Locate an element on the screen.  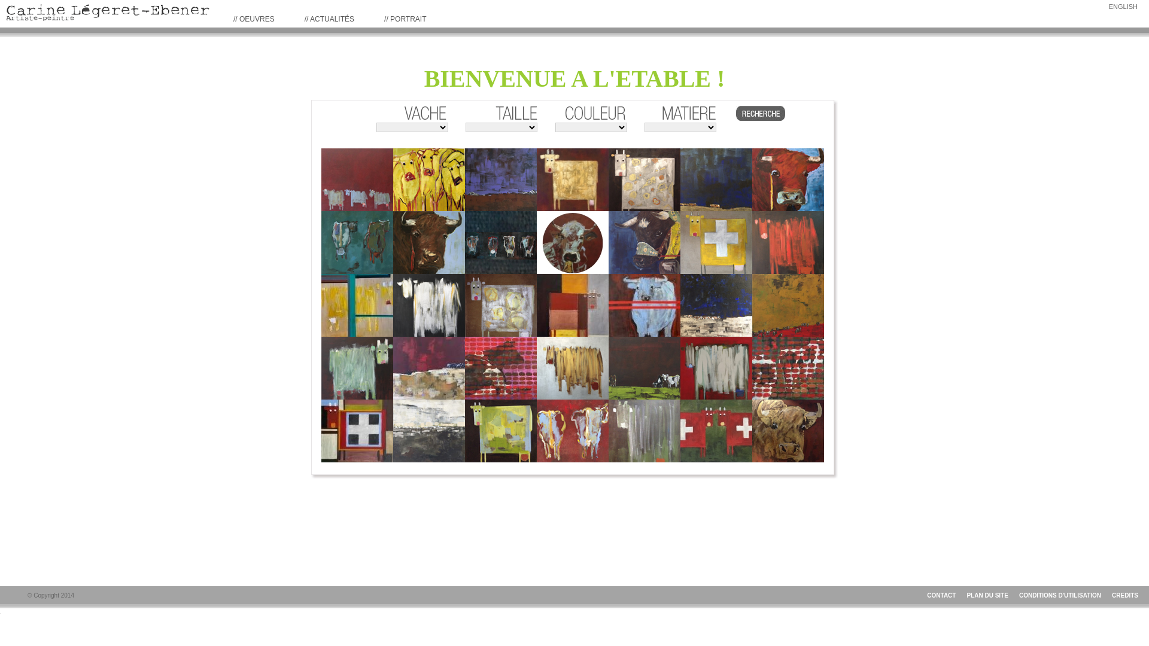
Gala is located at coordinates (716, 305).